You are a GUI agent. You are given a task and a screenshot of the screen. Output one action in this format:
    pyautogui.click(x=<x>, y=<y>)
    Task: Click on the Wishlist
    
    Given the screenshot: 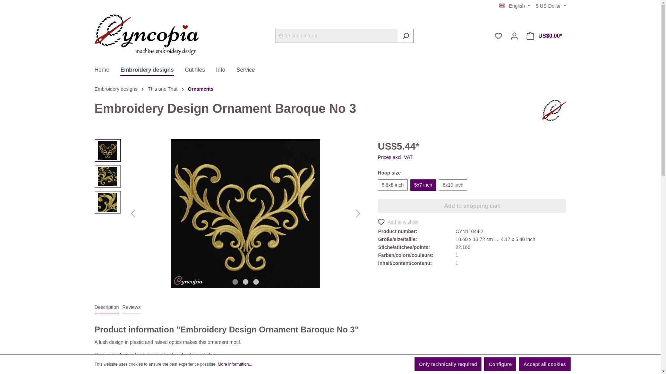 What is the action you would take?
    pyautogui.click(x=498, y=36)
    